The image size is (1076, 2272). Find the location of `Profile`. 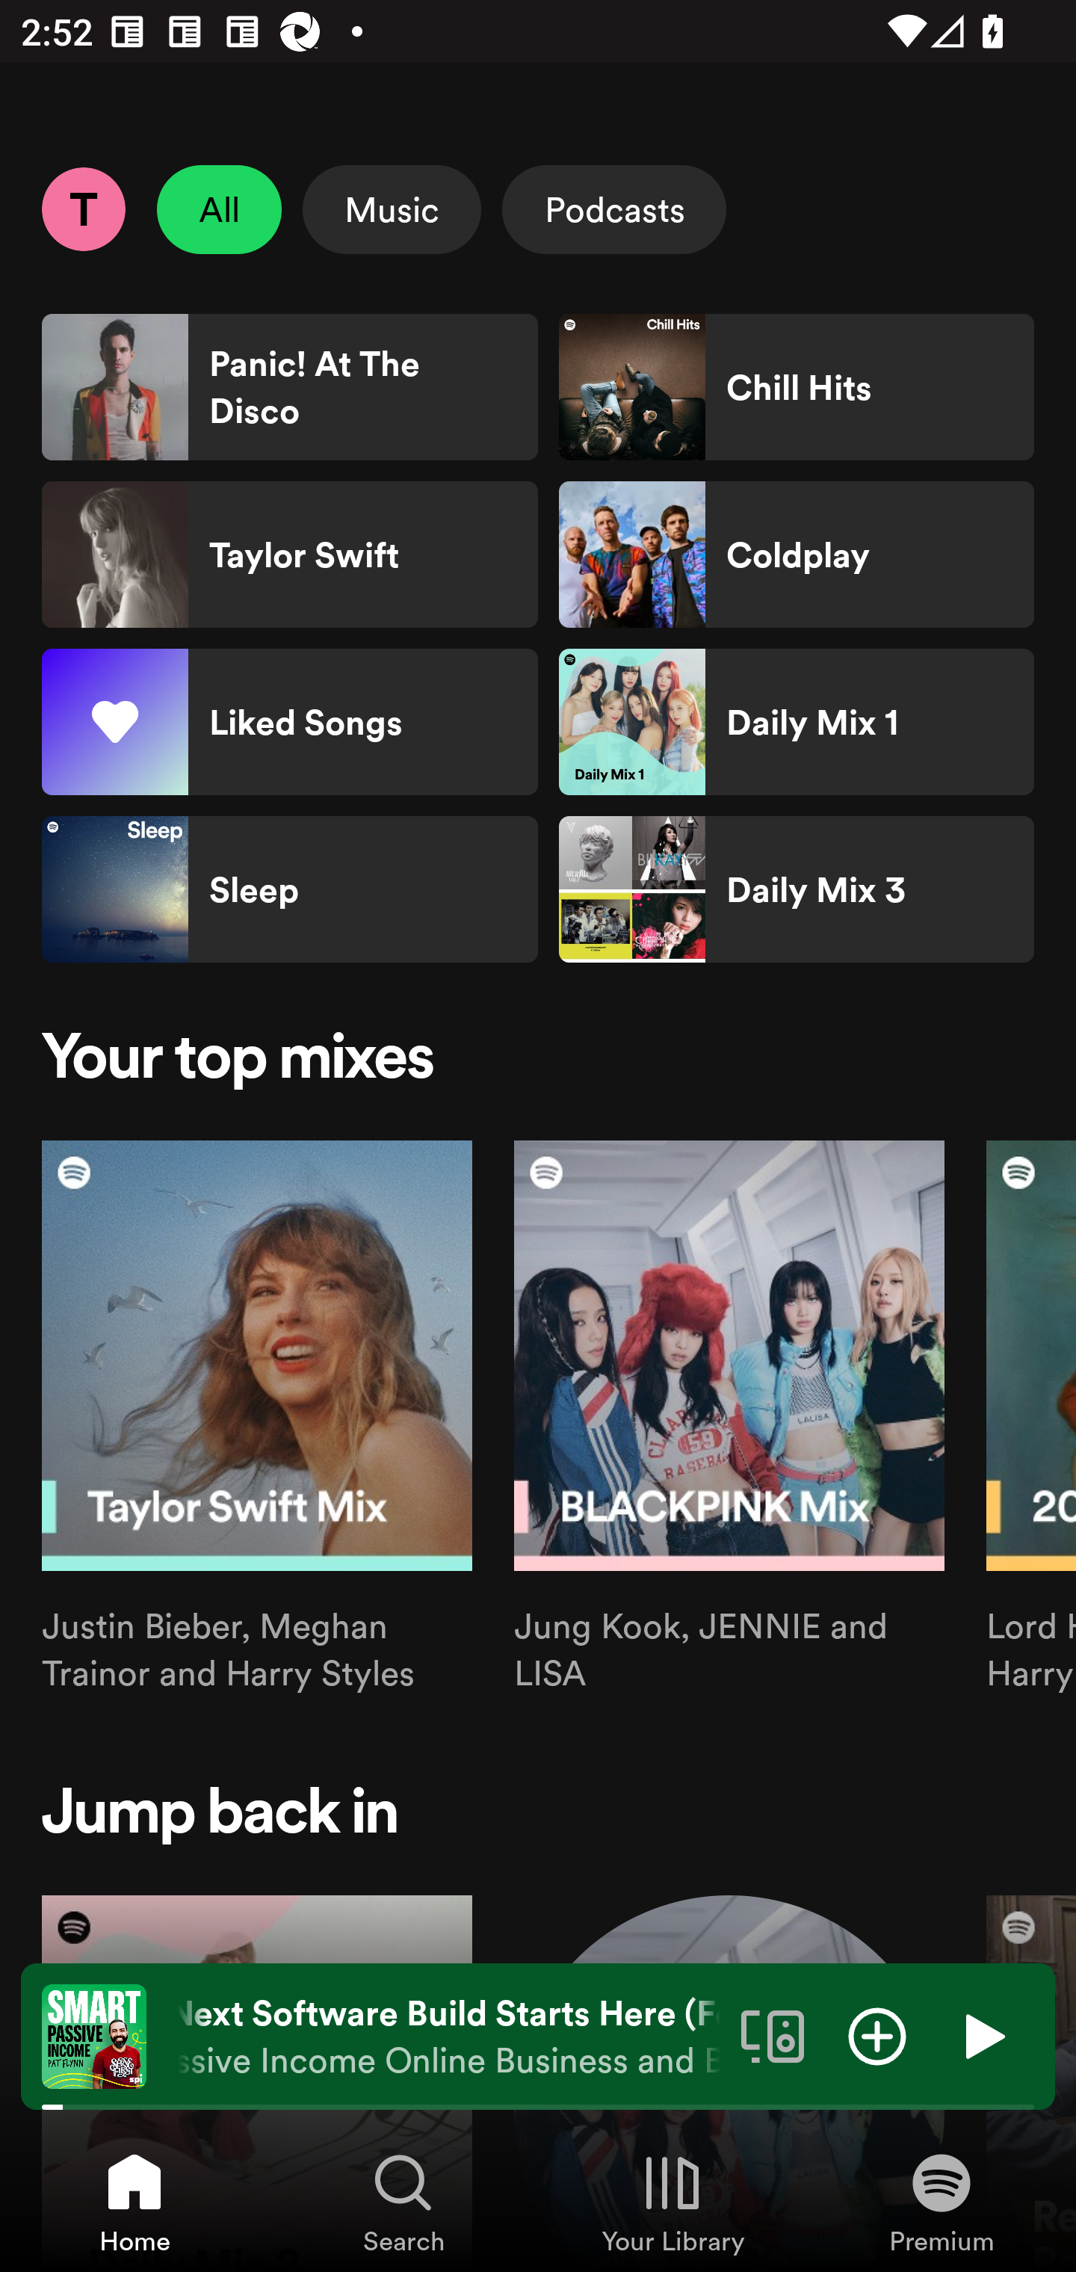

Profile is located at coordinates (83, 209).